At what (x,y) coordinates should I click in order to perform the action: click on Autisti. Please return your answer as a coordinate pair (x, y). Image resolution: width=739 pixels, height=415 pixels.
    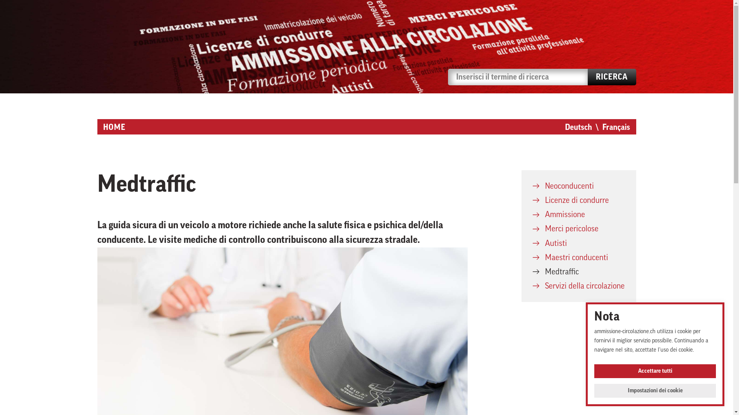
    Looking at the image, I should click on (579, 244).